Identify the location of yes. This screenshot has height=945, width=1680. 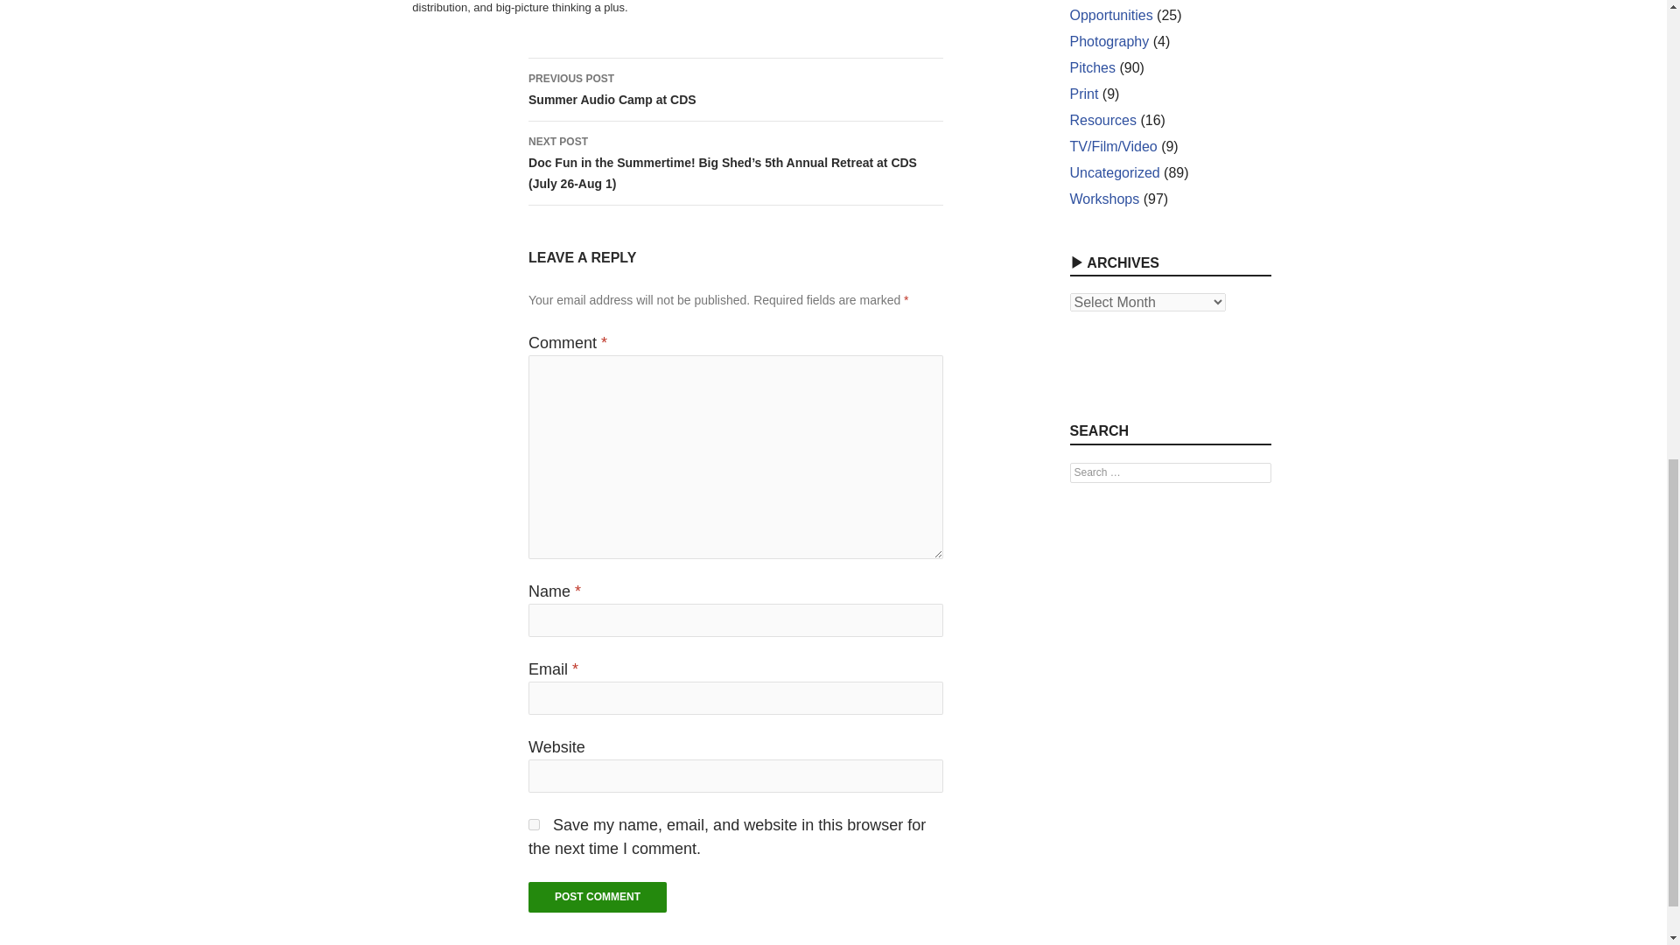
(1083, 94).